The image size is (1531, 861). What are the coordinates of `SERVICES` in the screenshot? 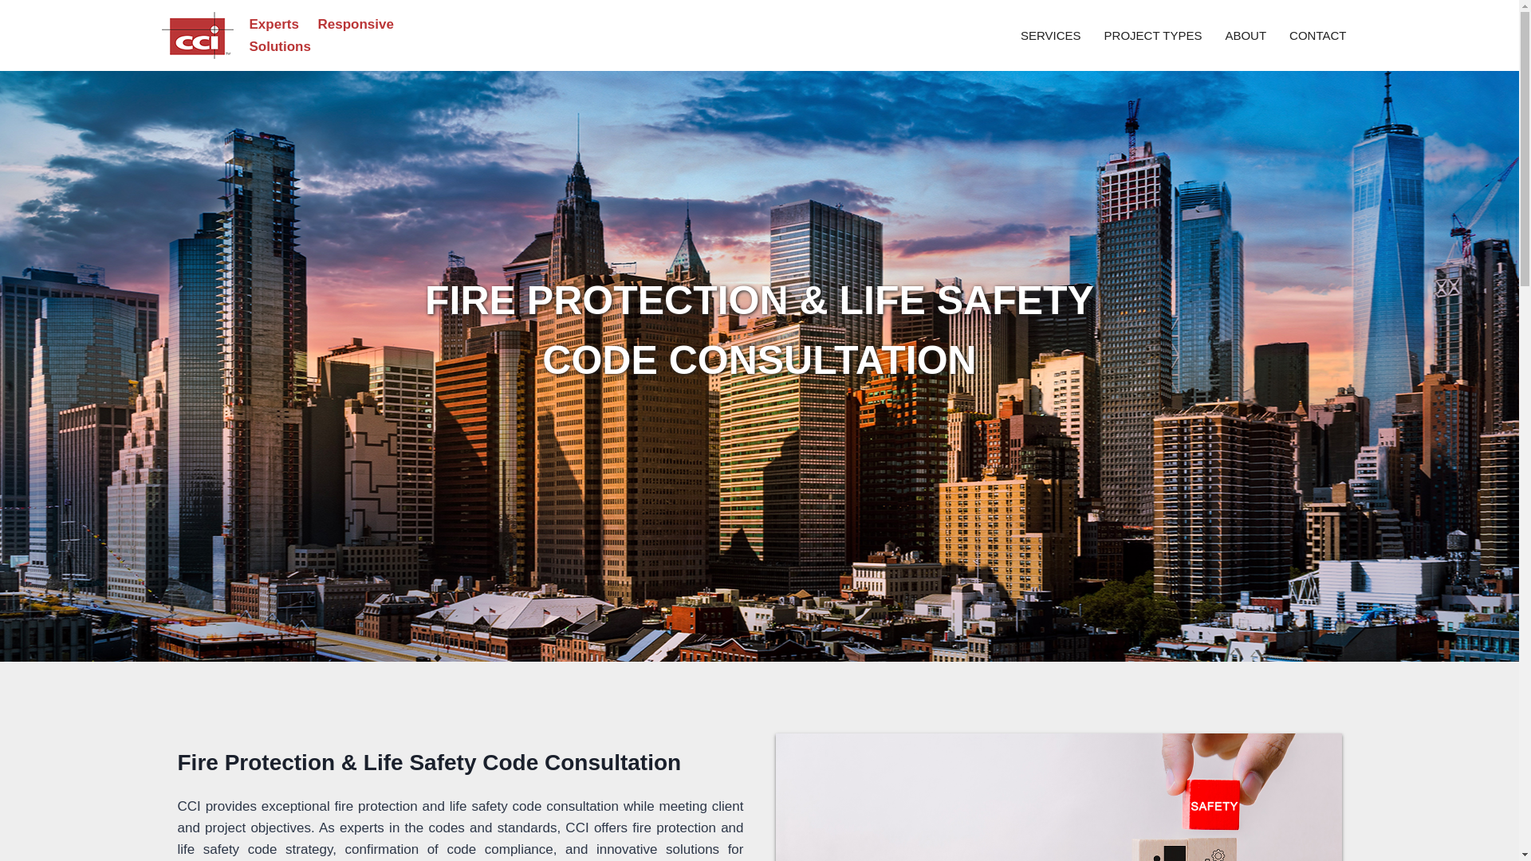 It's located at (1051, 35).